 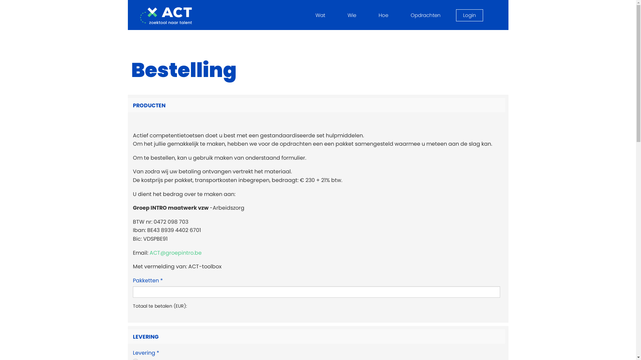 What do you see at coordinates (469, 15) in the screenshot?
I see `Login` at bounding box center [469, 15].